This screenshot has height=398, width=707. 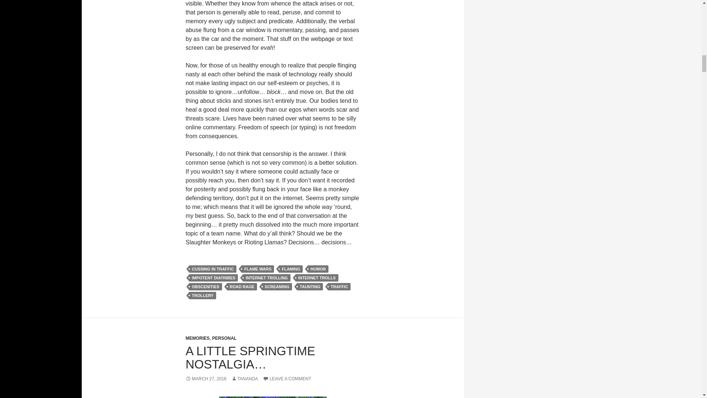 What do you see at coordinates (277, 287) in the screenshot?
I see `SCREAMING` at bounding box center [277, 287].